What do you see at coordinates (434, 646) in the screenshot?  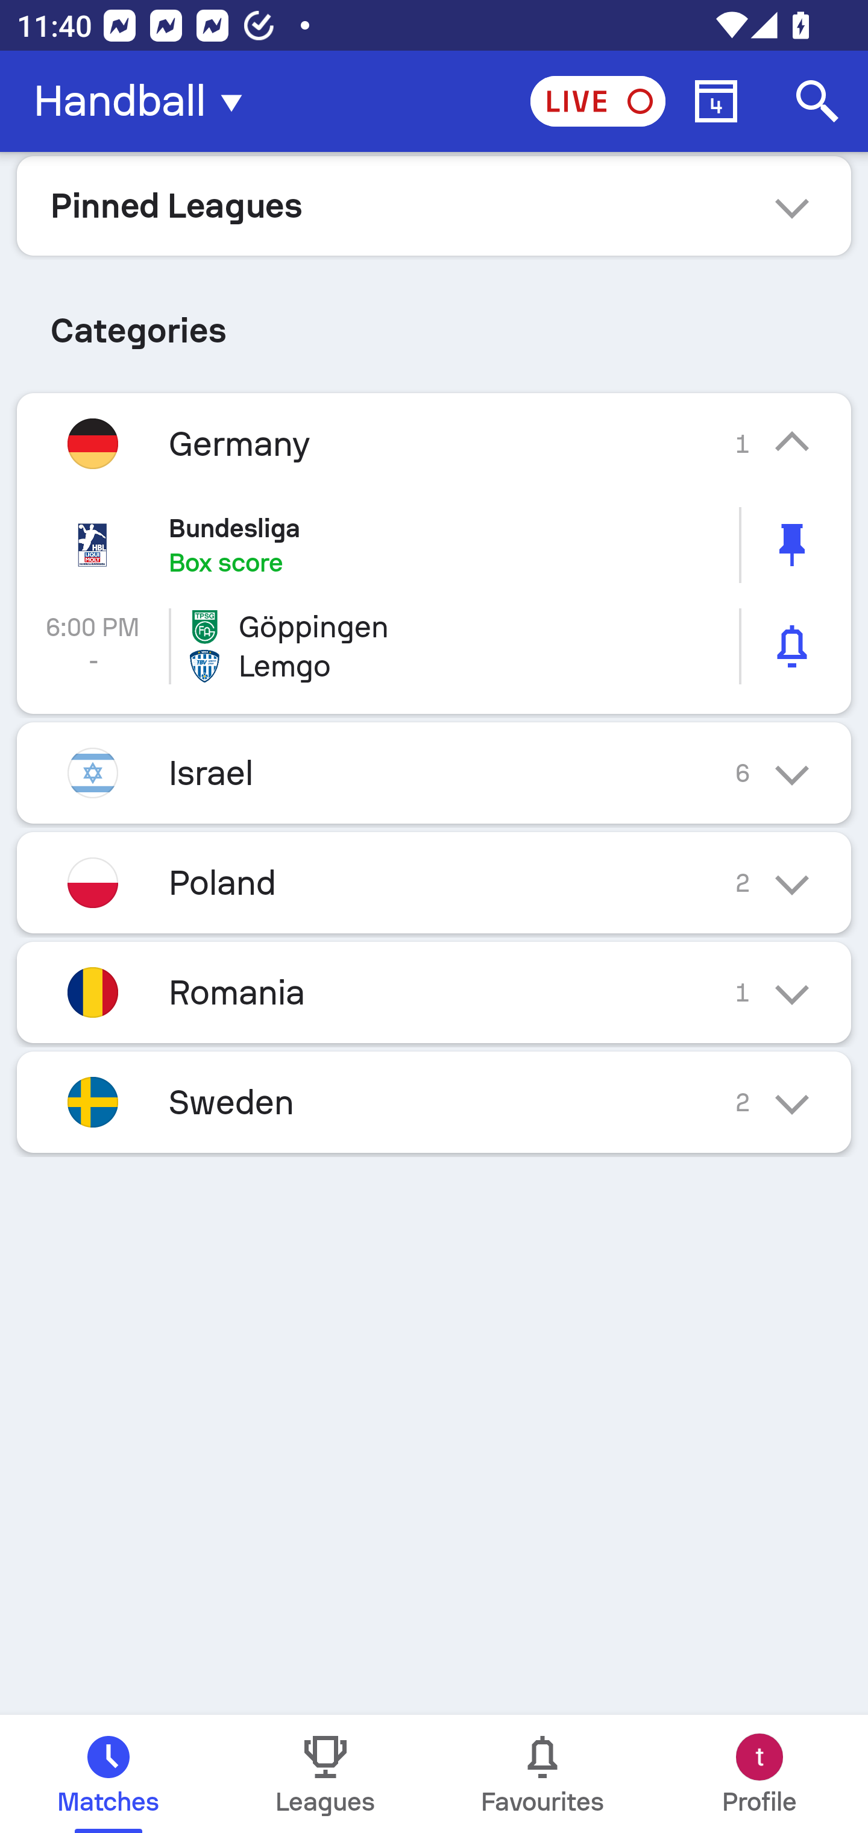 I see `6:00 PM - Göppingen Lemgo` at bounding box center [434, 646].